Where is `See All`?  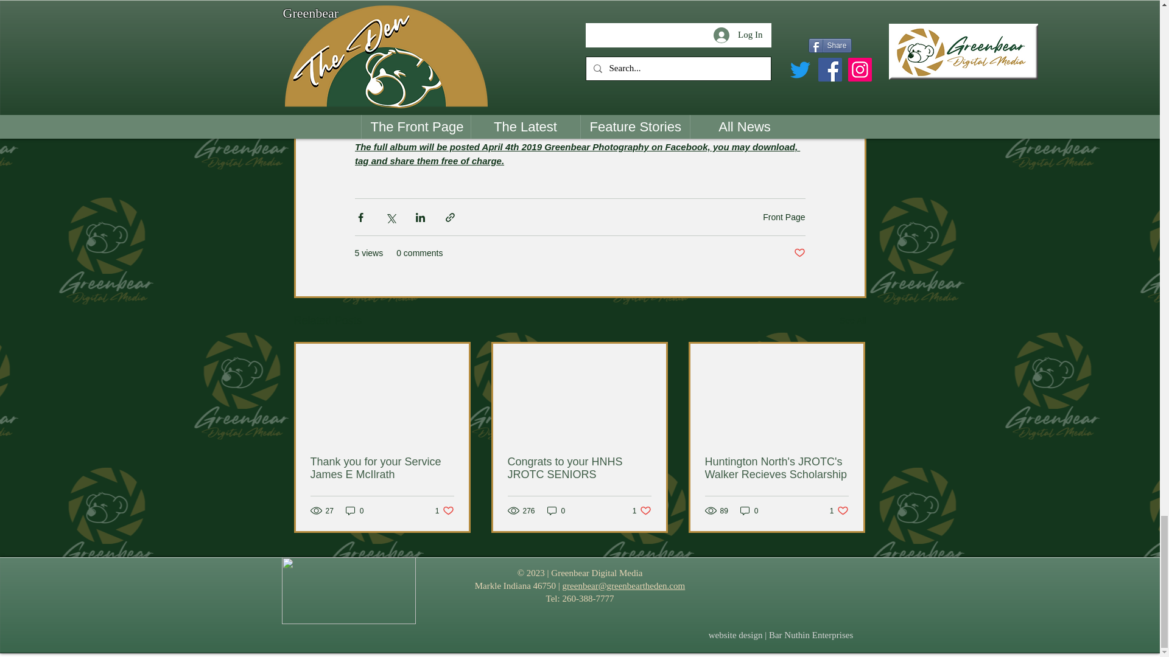 See All is located at coordinates (444, 510).